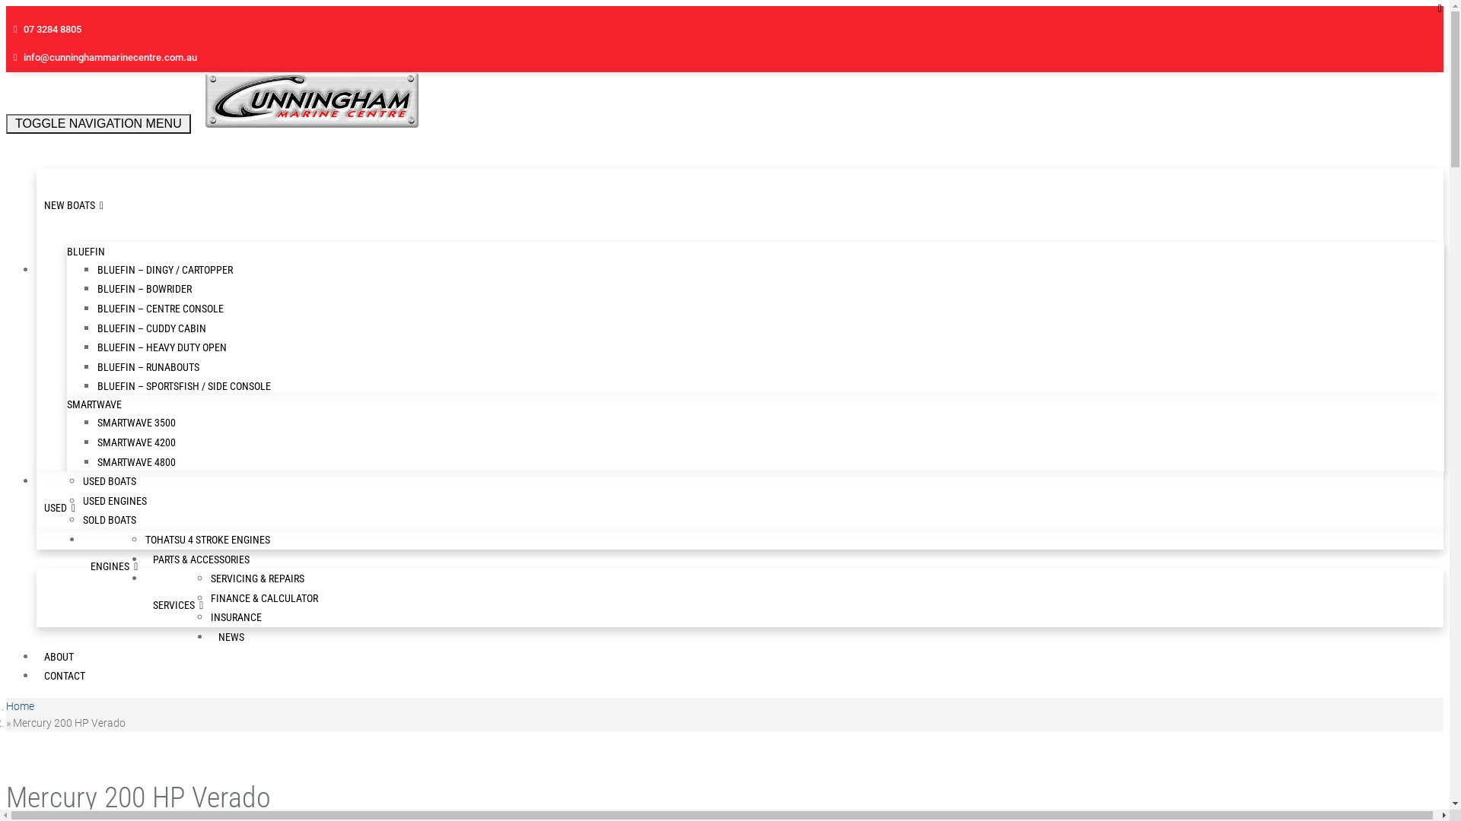  Describe the element at coordinates (110, 481) in the screenshot. I see `USED BOATS` at that location.